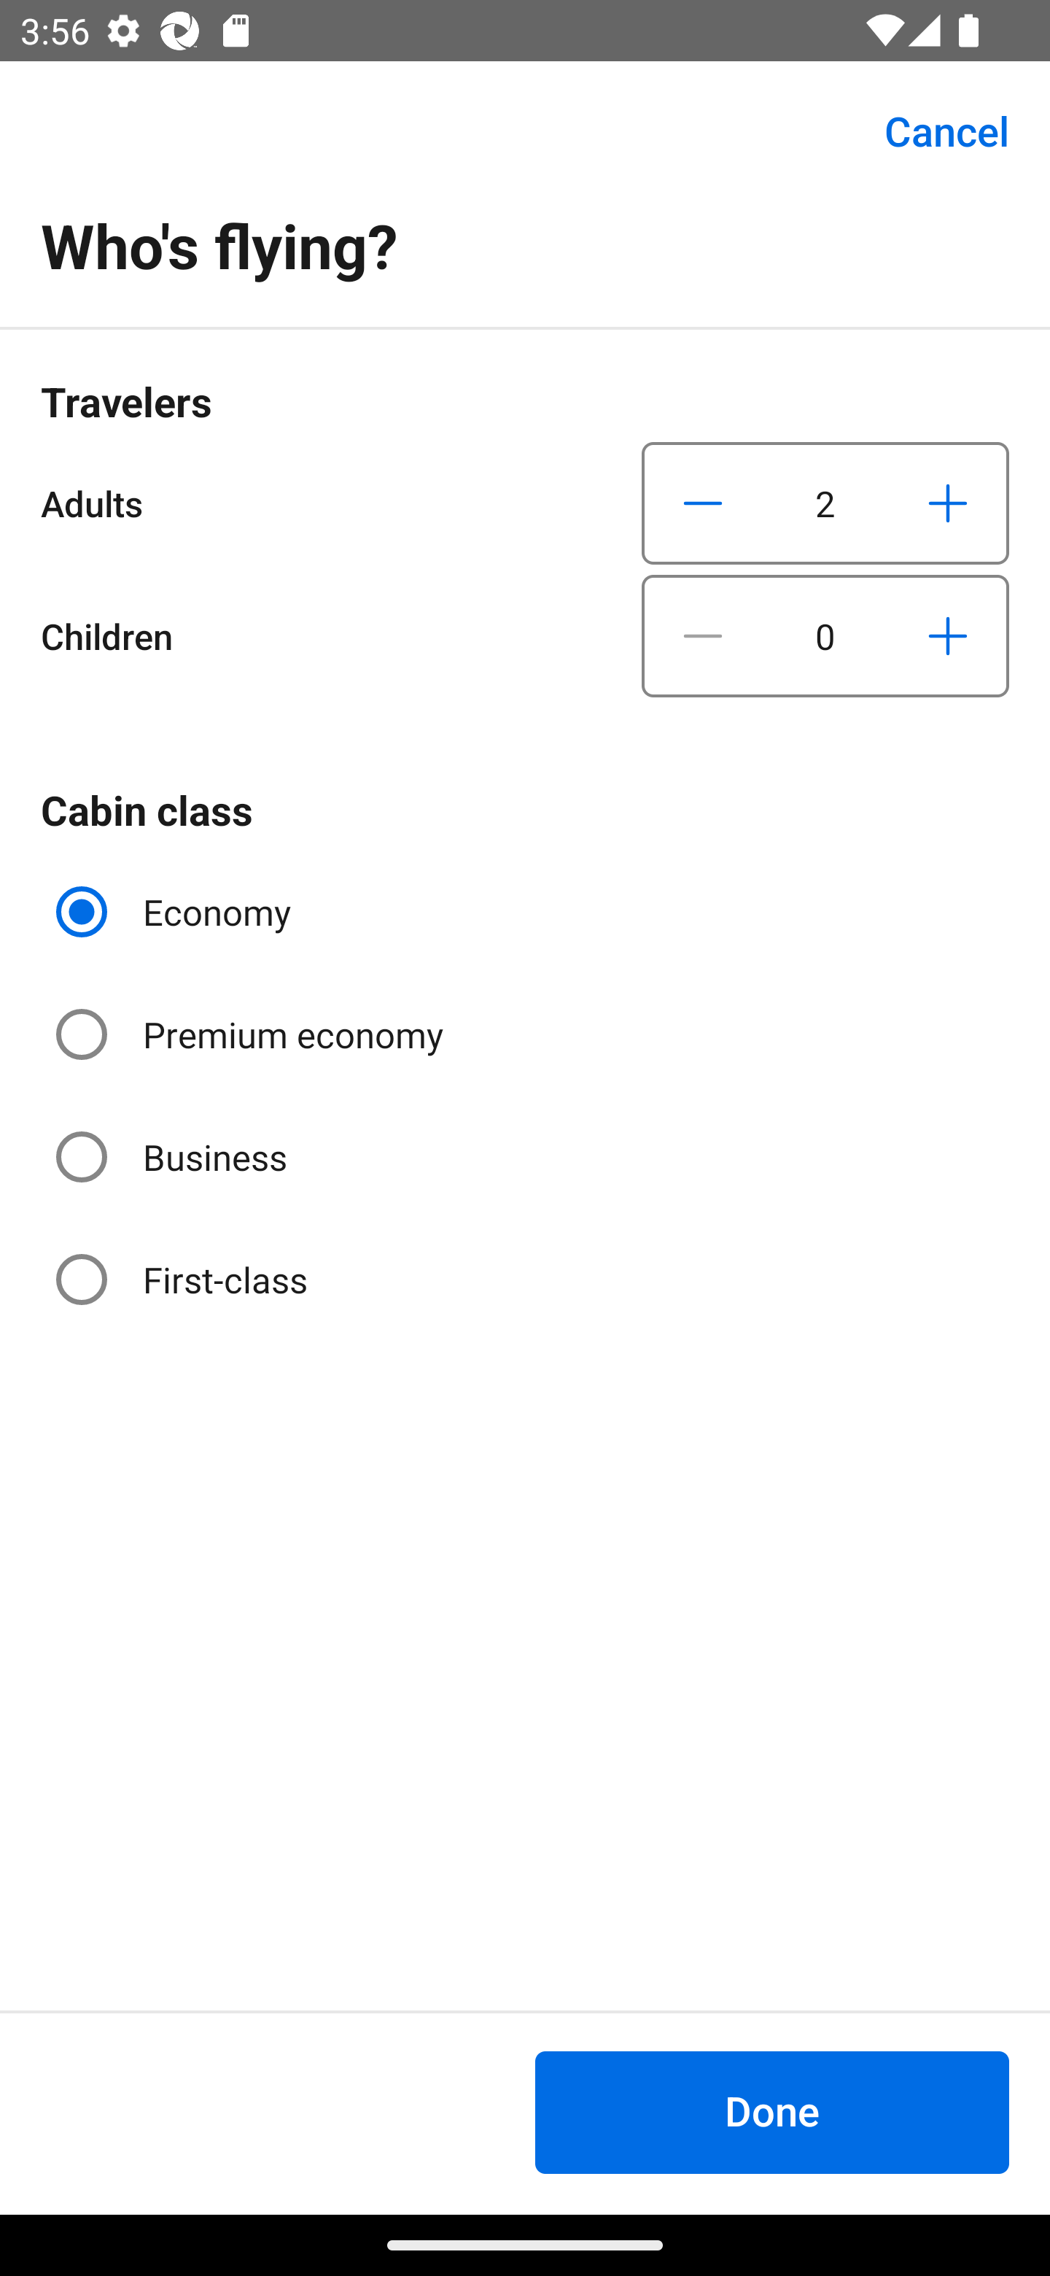 Image resolution: width=1050 pixels, height=2276 pixels. Describe the element at coordinates (184, 1279) in the screenshot. I see `First-class` at that location.